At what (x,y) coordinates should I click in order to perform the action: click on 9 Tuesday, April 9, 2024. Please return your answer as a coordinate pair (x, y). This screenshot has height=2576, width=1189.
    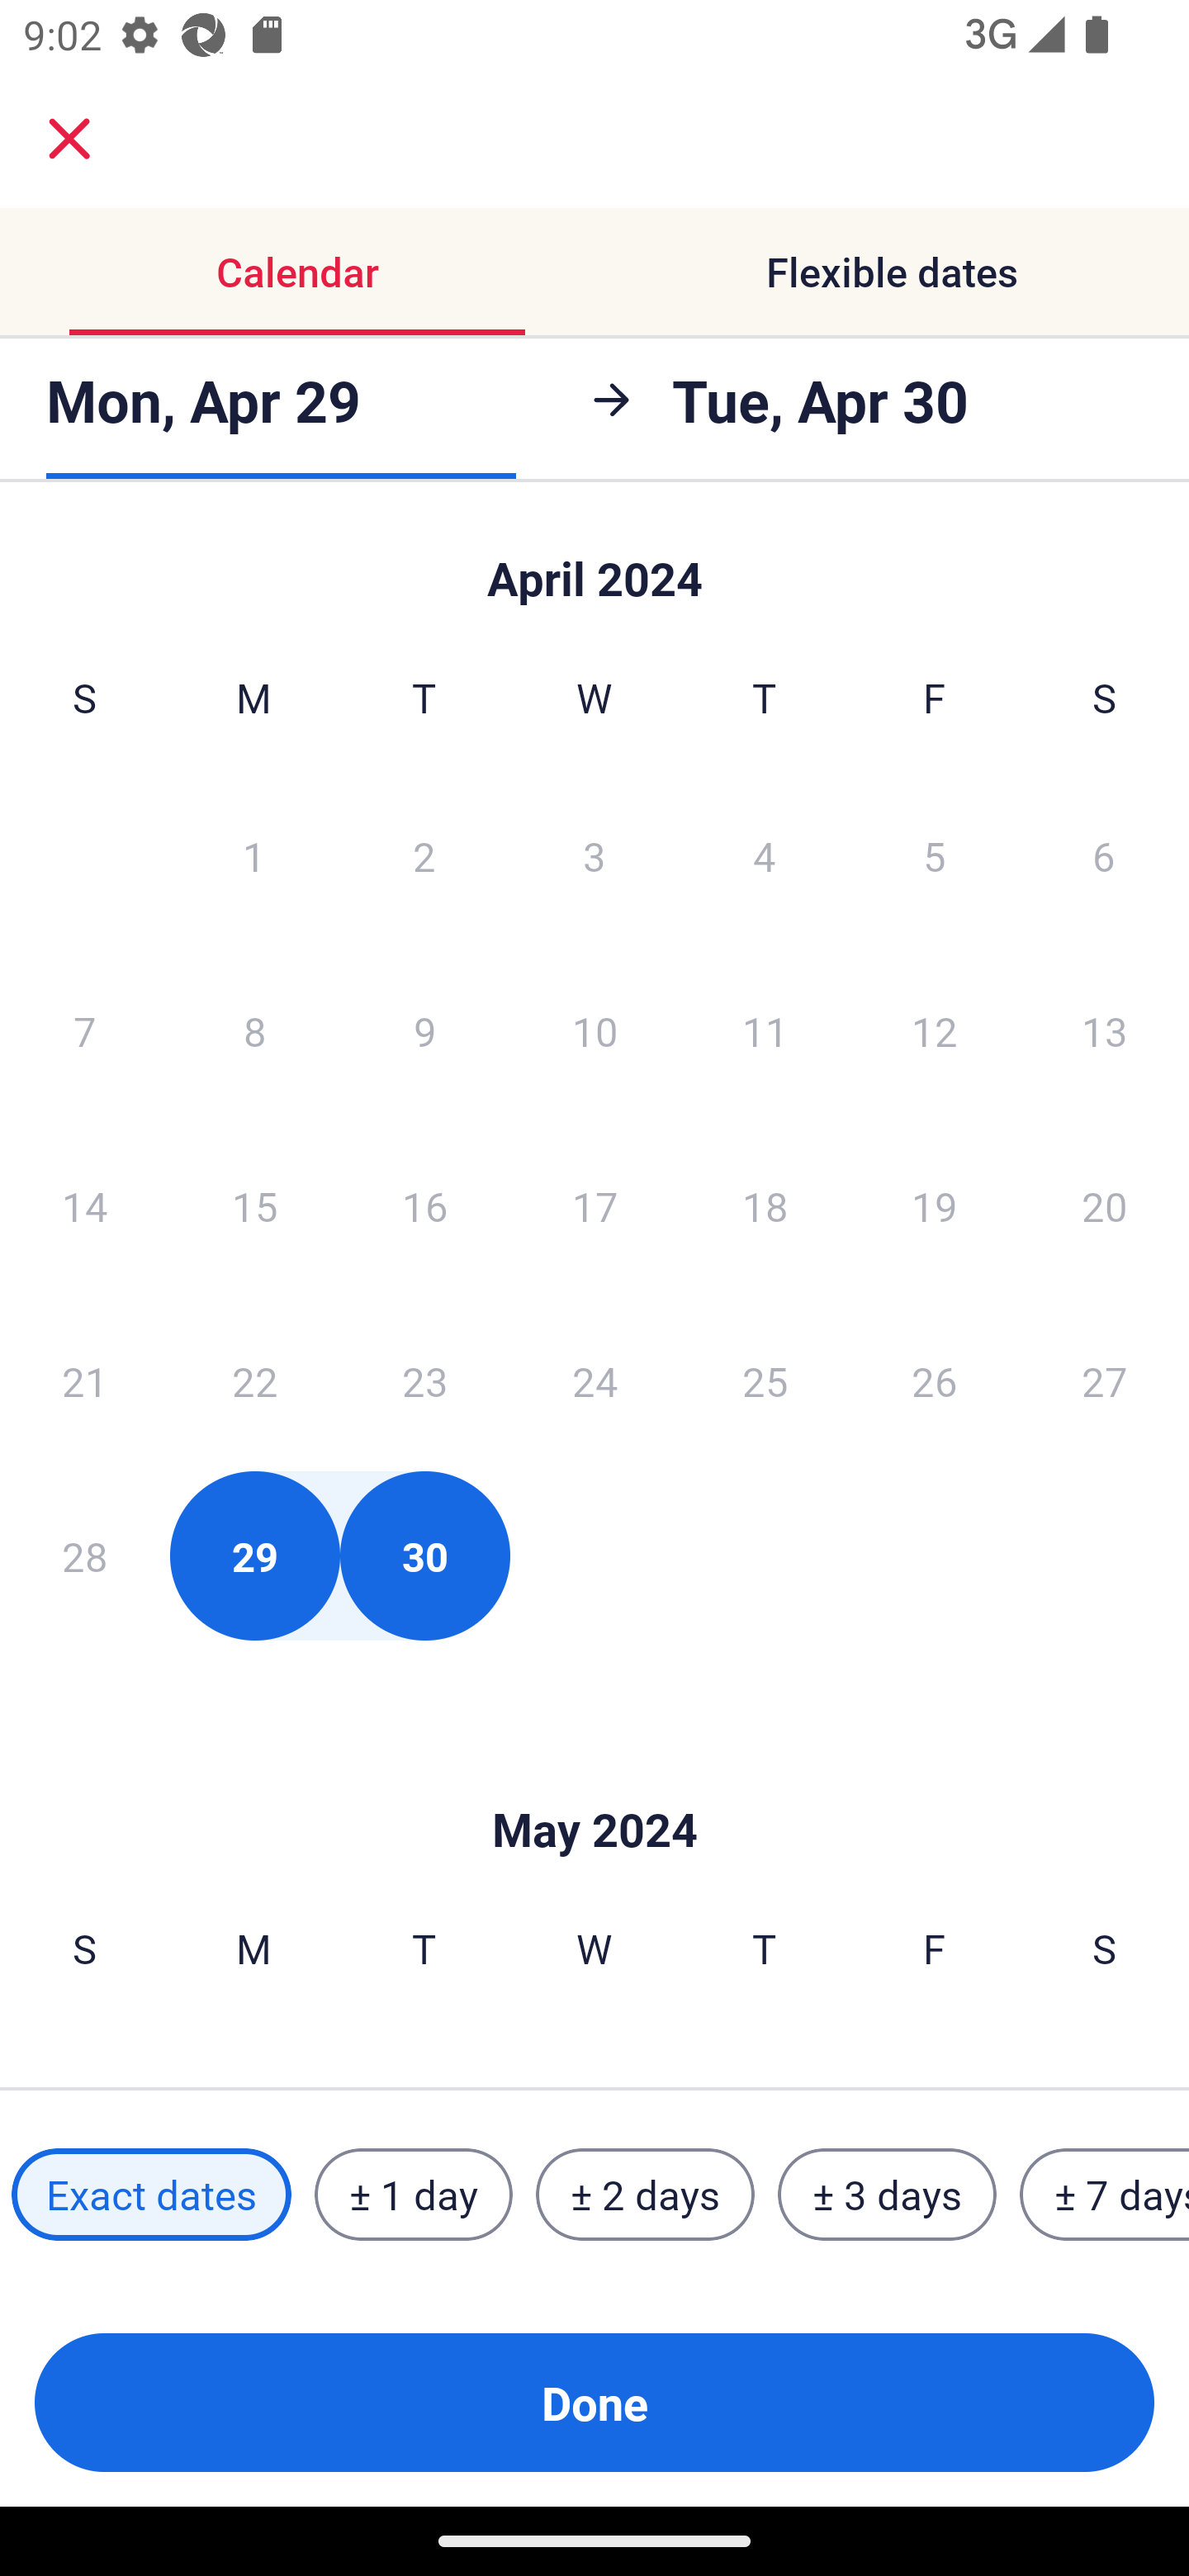
    Looking at the image, I should click on (424, 1030).